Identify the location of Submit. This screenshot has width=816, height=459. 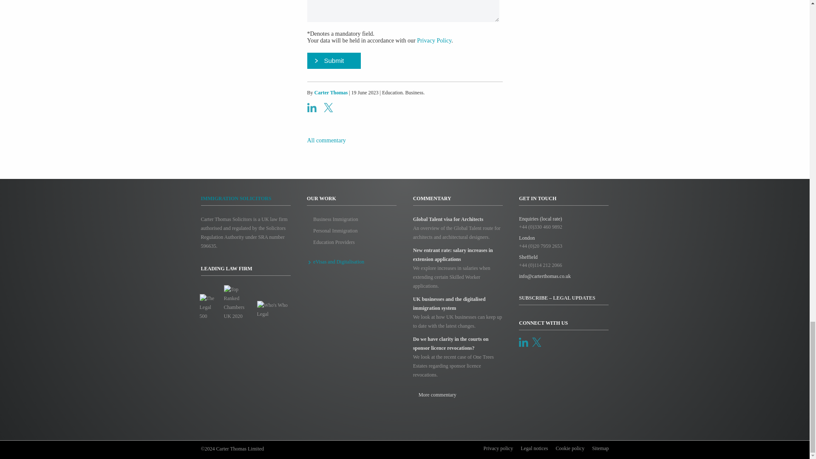
(333, 61).